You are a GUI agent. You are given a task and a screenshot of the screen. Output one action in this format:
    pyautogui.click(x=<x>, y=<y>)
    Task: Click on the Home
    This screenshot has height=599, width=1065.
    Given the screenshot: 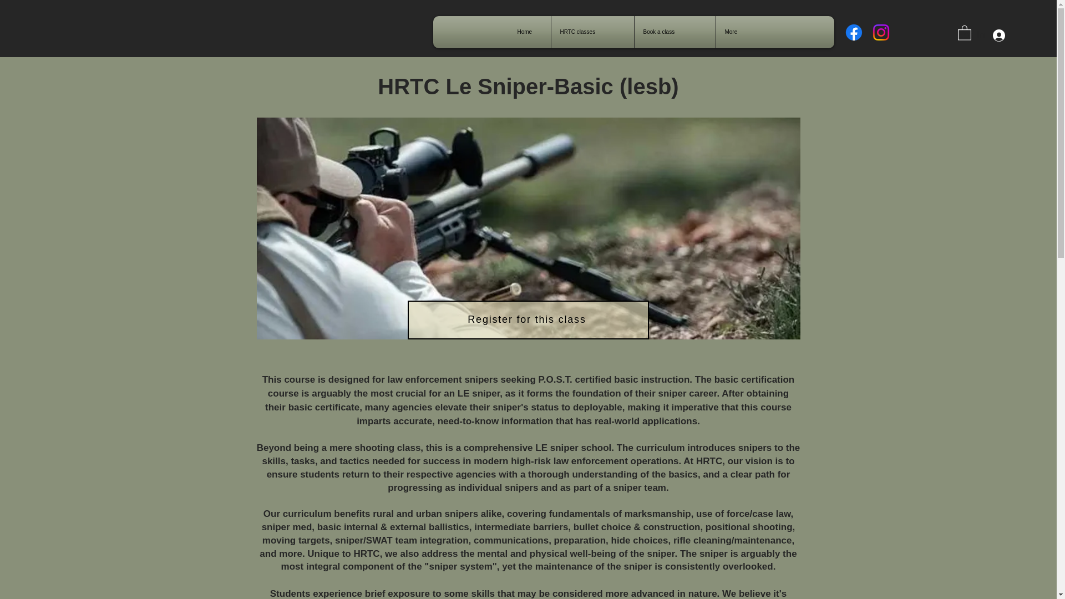 What is the action you would take?
    pyautogui.click(x=529, y=32)
    